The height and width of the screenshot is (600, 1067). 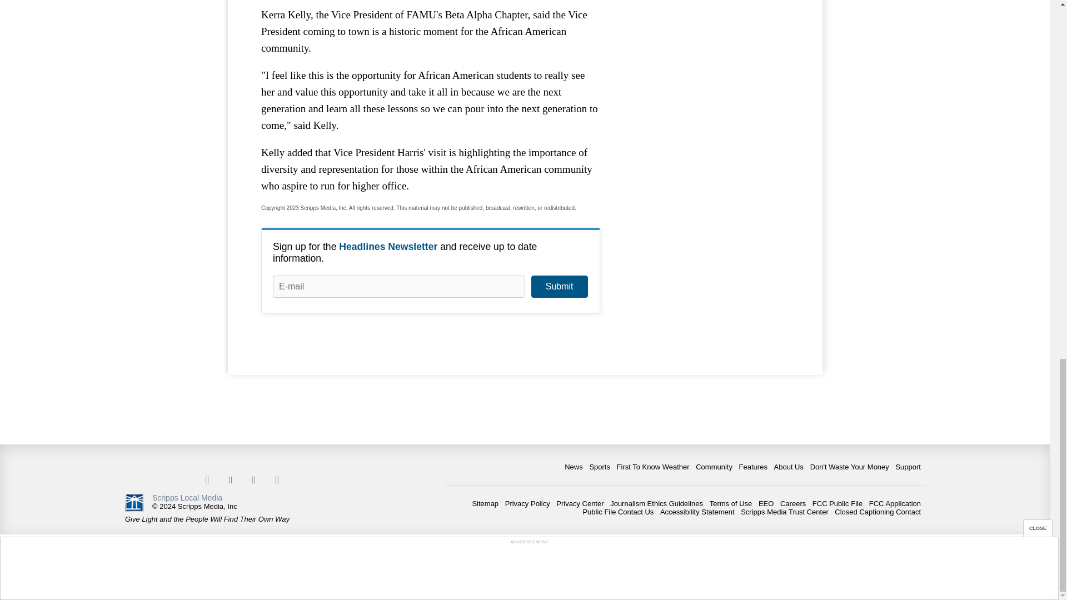 I want to click on Submit, so click(x=559, y=286).